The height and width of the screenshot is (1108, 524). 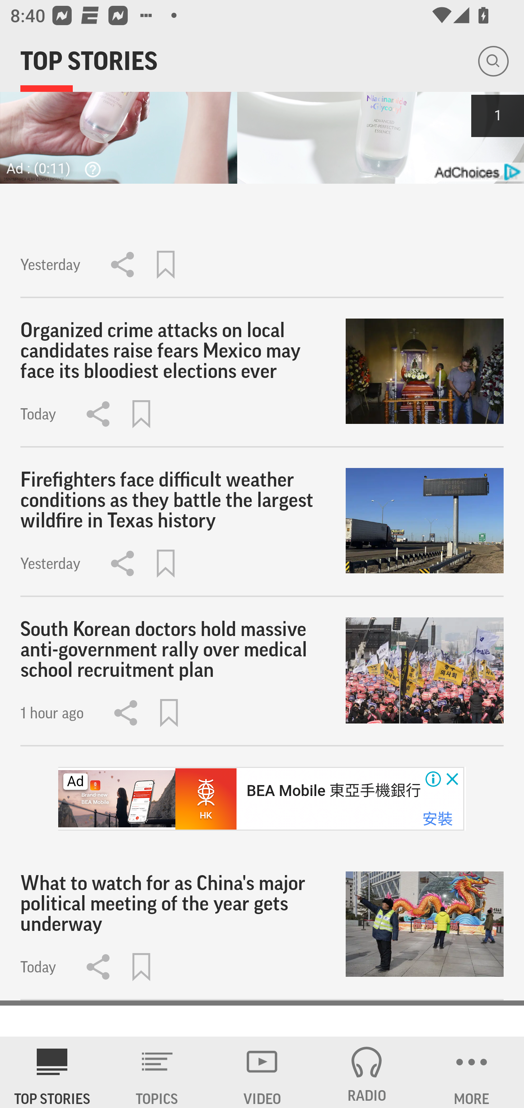 I want to click on Why This Ad?, so click(x=90, y=169).